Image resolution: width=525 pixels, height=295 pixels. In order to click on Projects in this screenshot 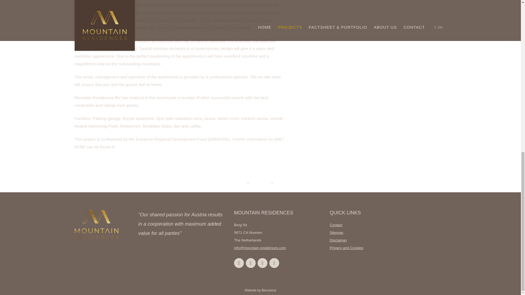, I will do `click(260, 183)`.